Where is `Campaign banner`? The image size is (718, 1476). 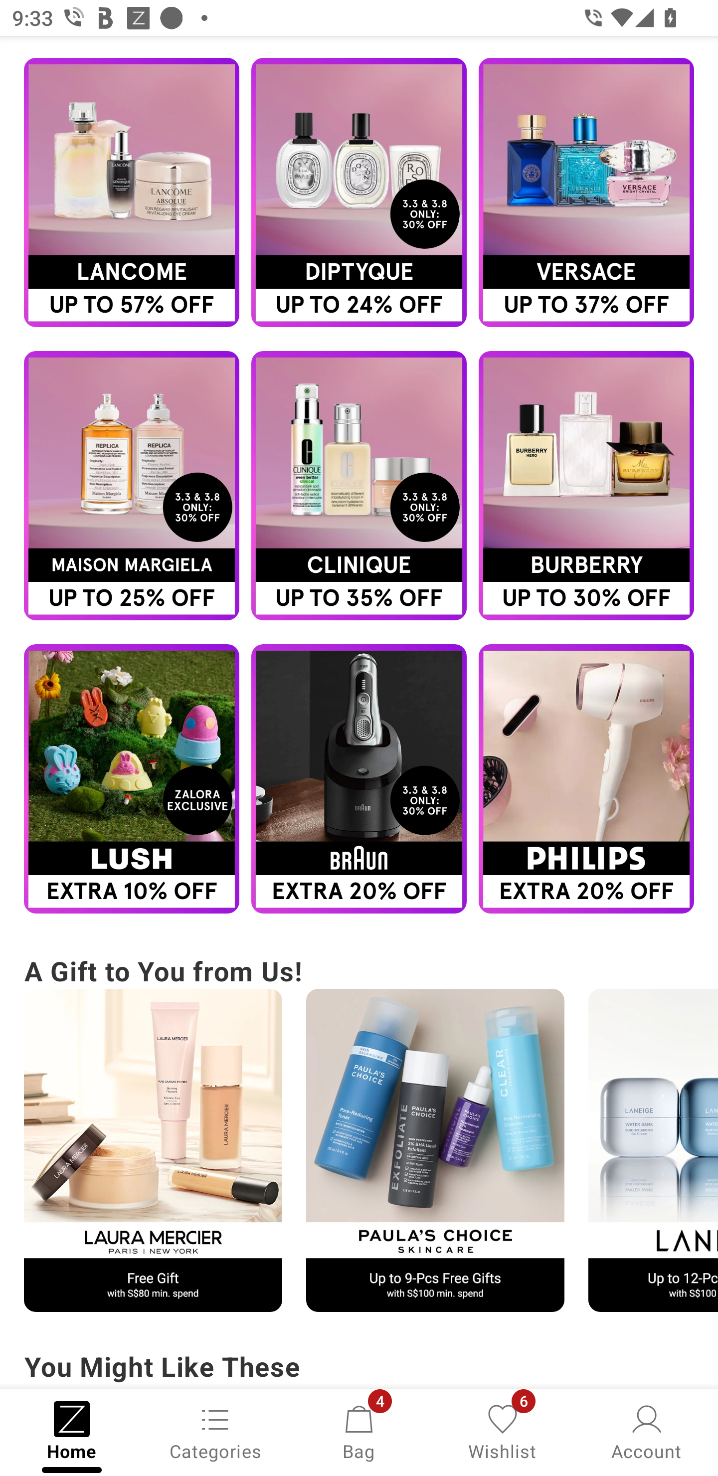
Campaign banner is located at coordinates (586, 778).